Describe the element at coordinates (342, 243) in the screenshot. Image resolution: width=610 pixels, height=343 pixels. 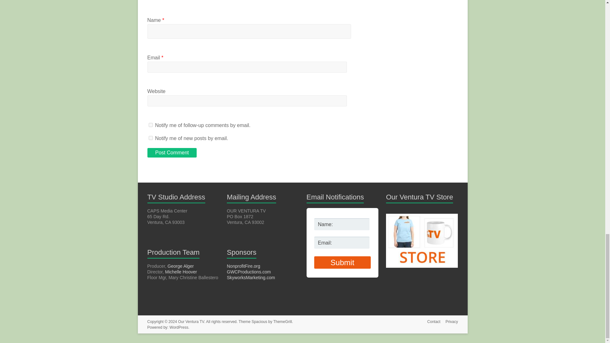
I see `Email:` at that location.